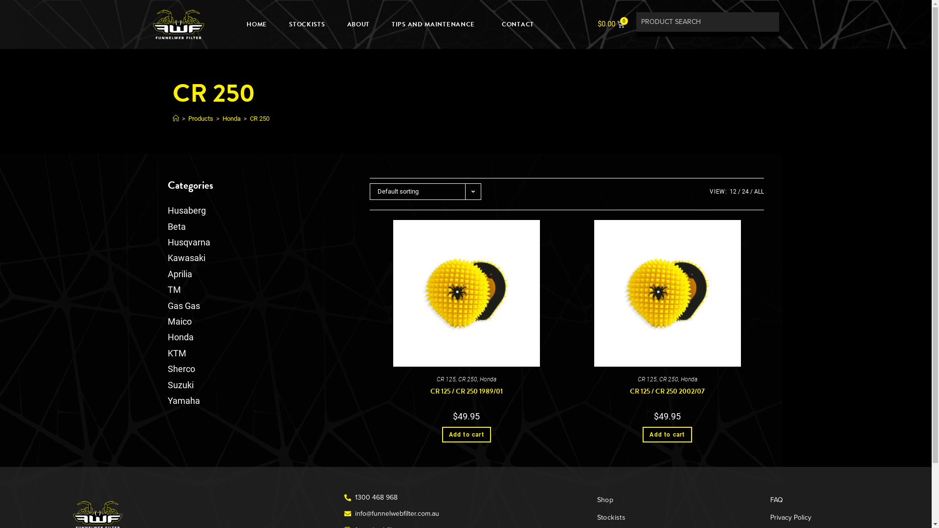  I want to click on Yamaha, so click(183, 401).